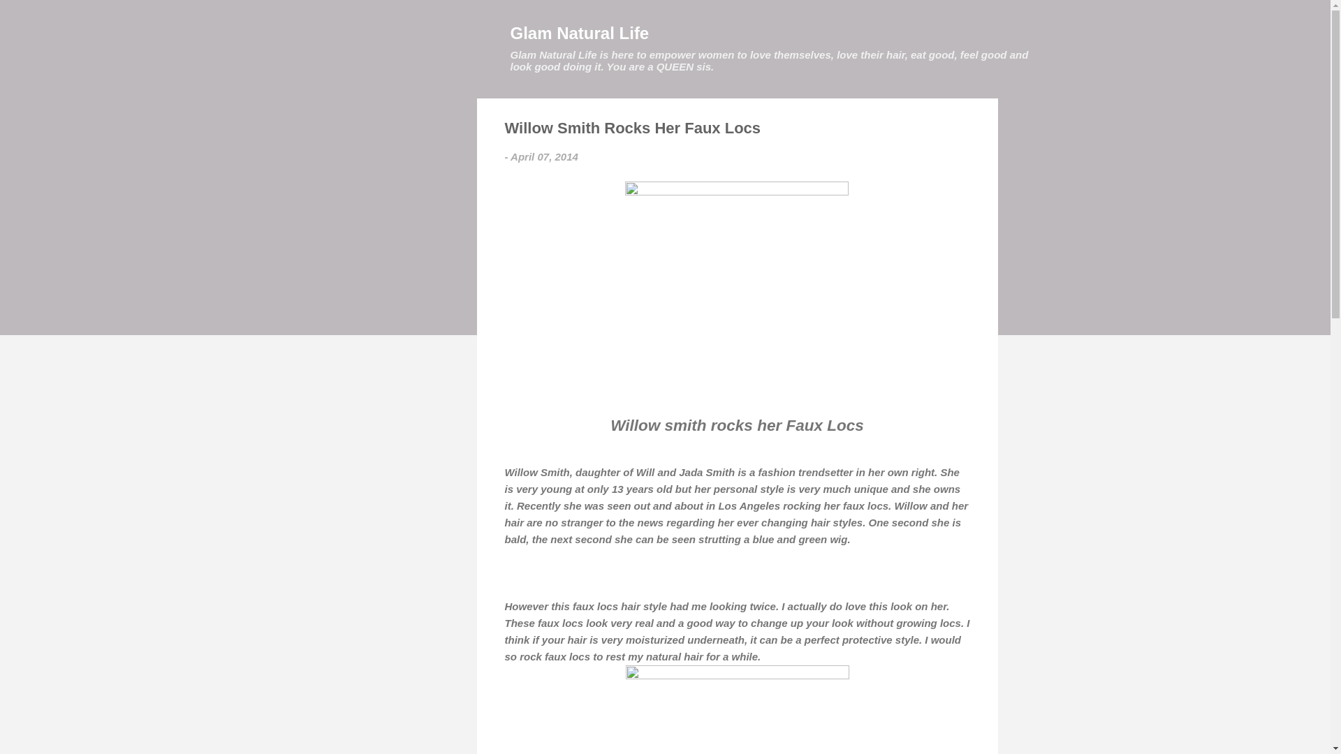  What do you see at coordinates (579, 32) in the screenshot?
I see `Glam Natural Life` at bounding box center [579, 32].